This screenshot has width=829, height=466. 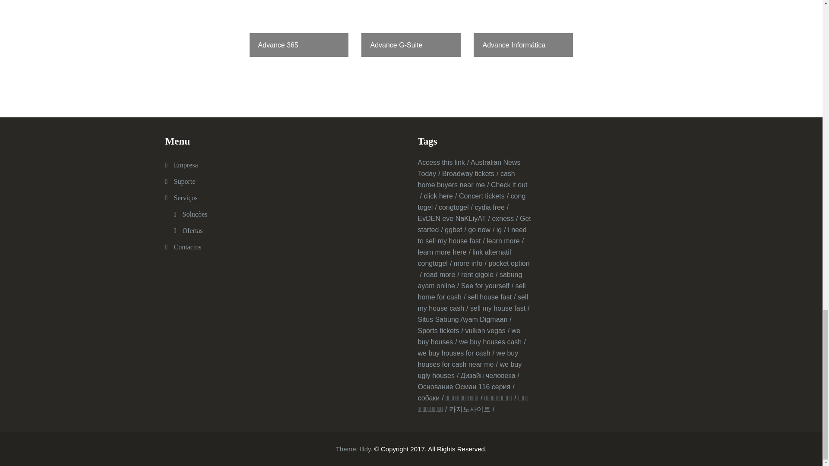 I want to click on Australian News Today, so click(x=469, y=168).